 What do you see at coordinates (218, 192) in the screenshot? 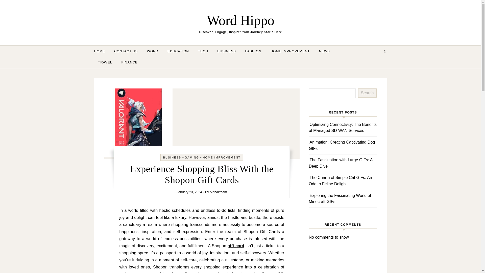
I see `Alphaitteam` at bounding box center [218, 192].